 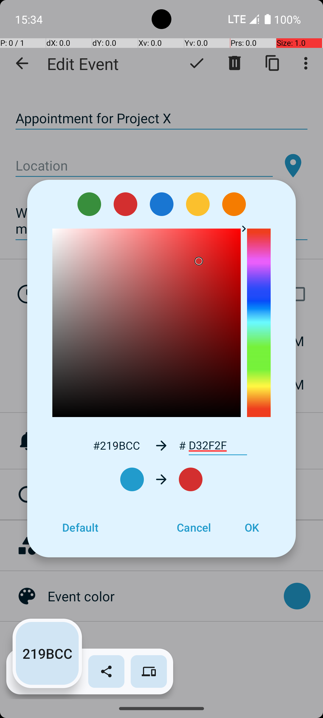 I want to click on D32F2F, so click(x=218, y=445).